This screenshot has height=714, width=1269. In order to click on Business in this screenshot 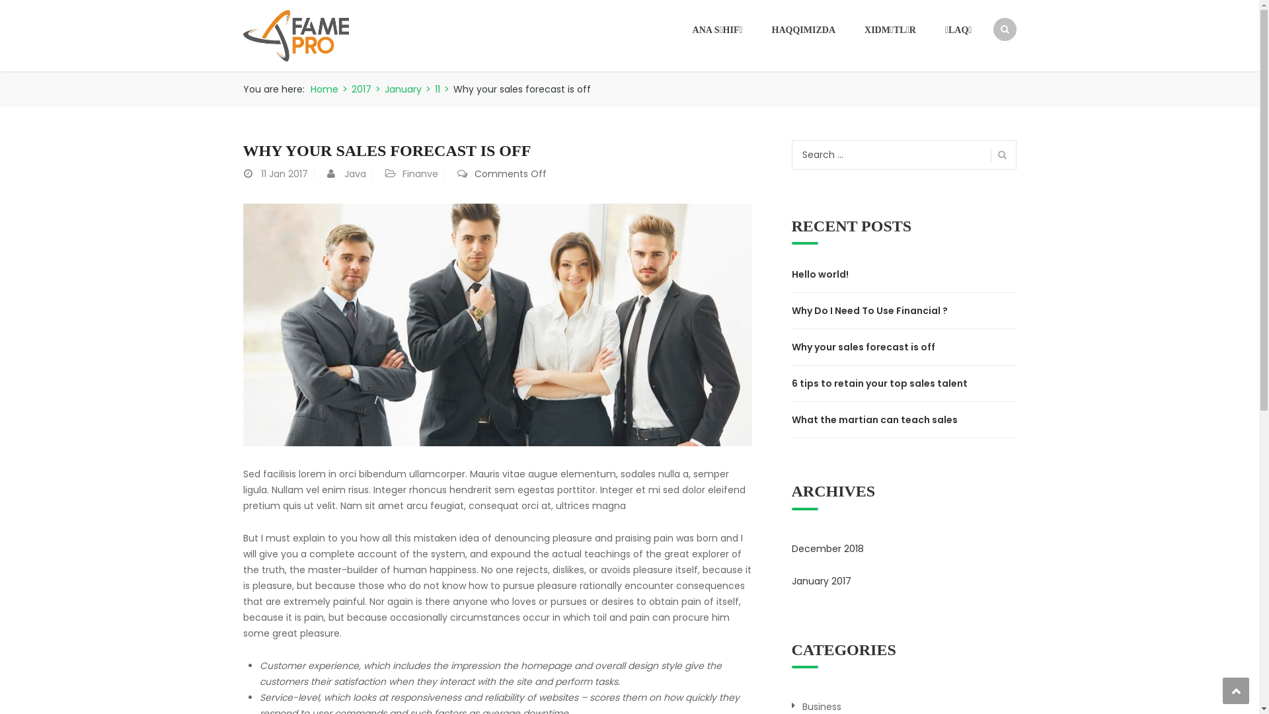, I will do `click(822, 707)`.